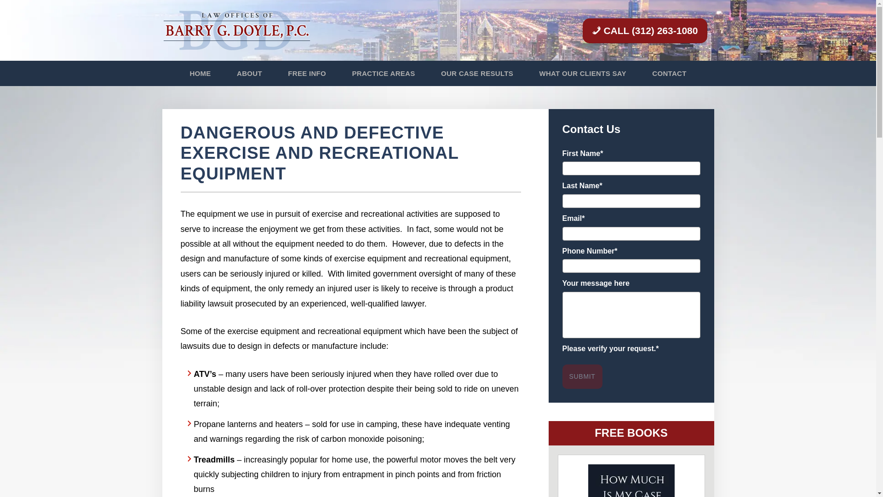  What do you see at coordinates (384, 73) in the screenshot?
I see `PRACTICE AREAS` at bounding box center [384, 73].